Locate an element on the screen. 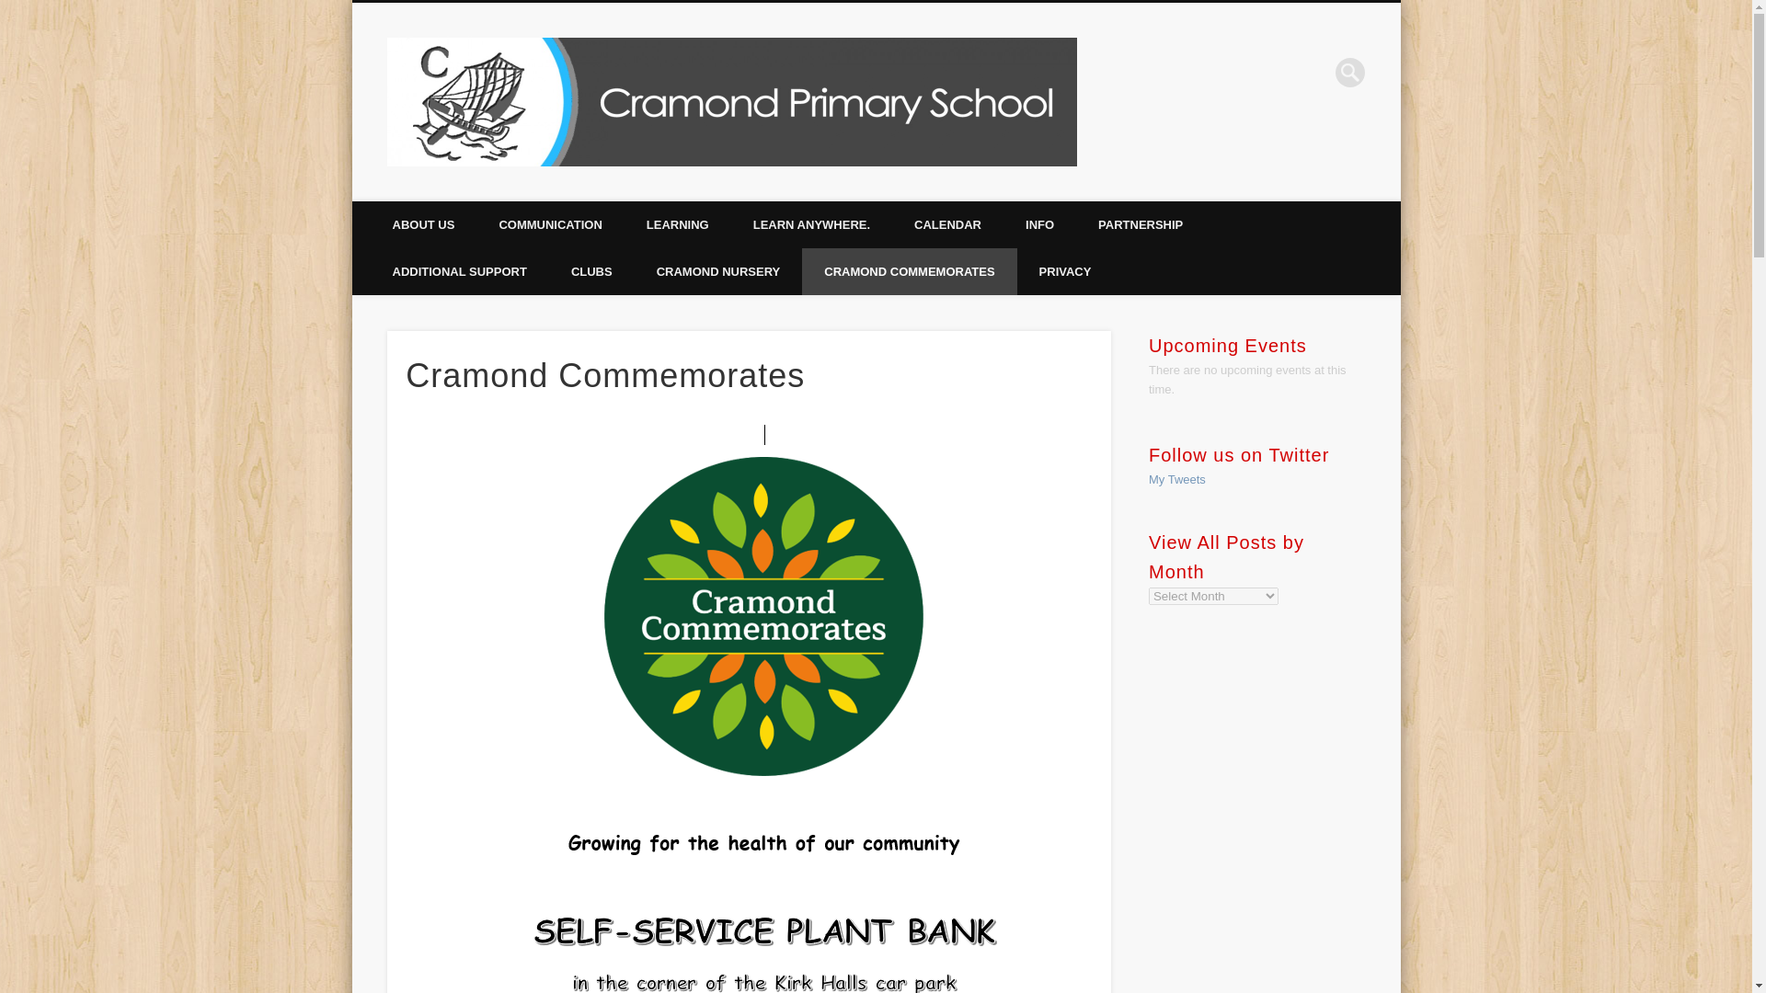 The width and height of the screenshot is (1766, 993). COMMUNICATION is located at coordinates (550, 224).